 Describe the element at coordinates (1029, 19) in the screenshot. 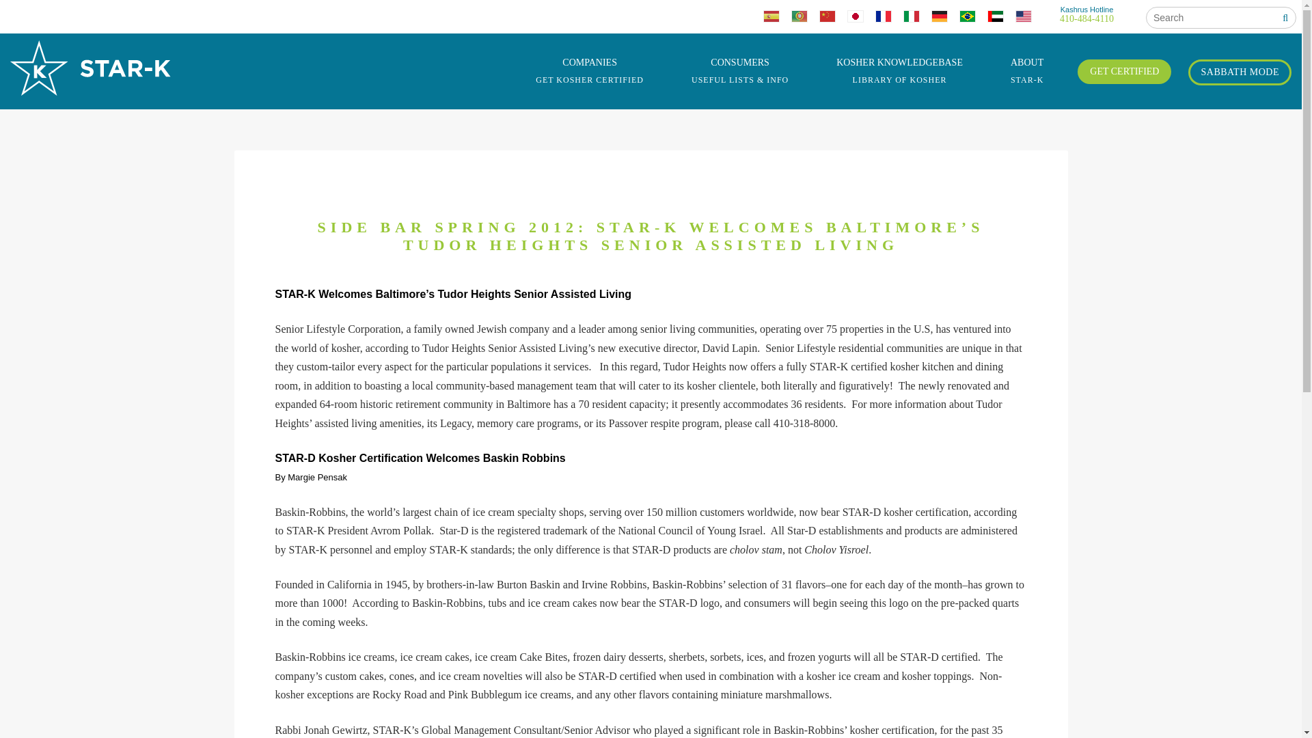

I see `USA` at that location.